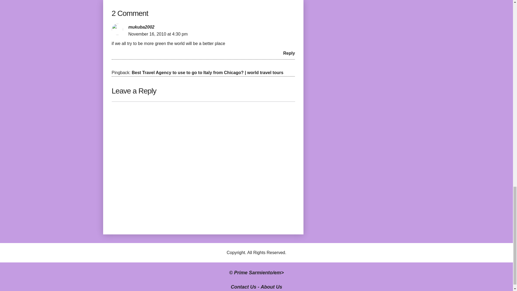 The height and width of the screenshot is (291, 517). Describe the element at coordinates (243, 287) in the screenshot. I see `Contact Us` at that location.